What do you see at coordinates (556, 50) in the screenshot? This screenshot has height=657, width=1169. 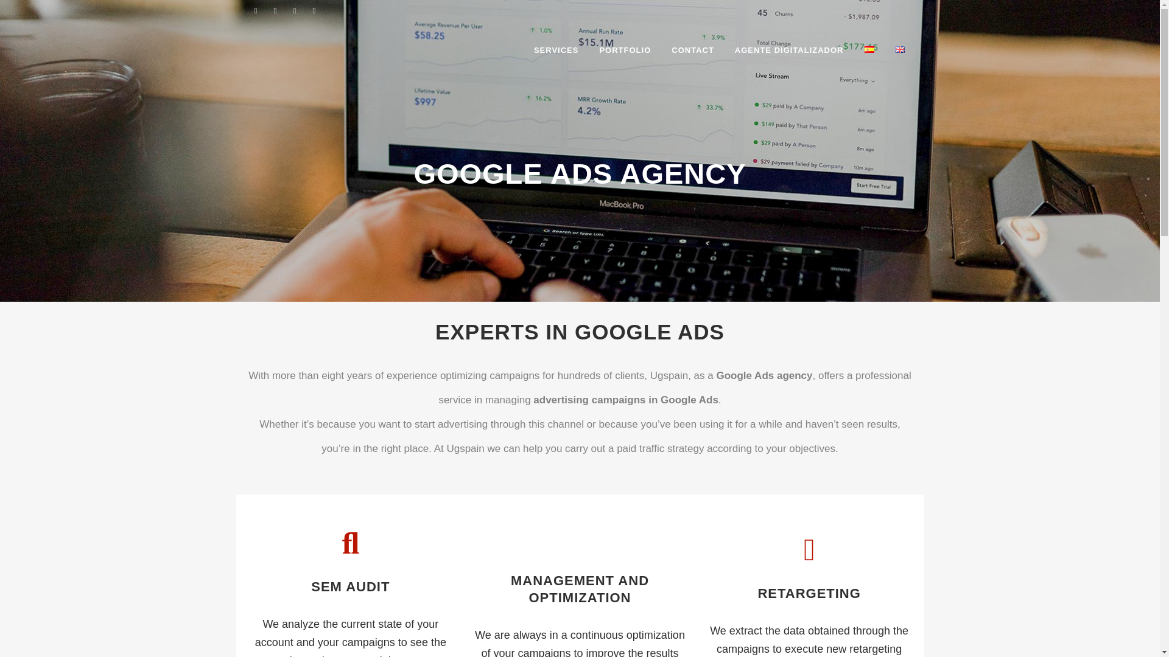 I see `SERVICES` at bounding box center [556, 50].